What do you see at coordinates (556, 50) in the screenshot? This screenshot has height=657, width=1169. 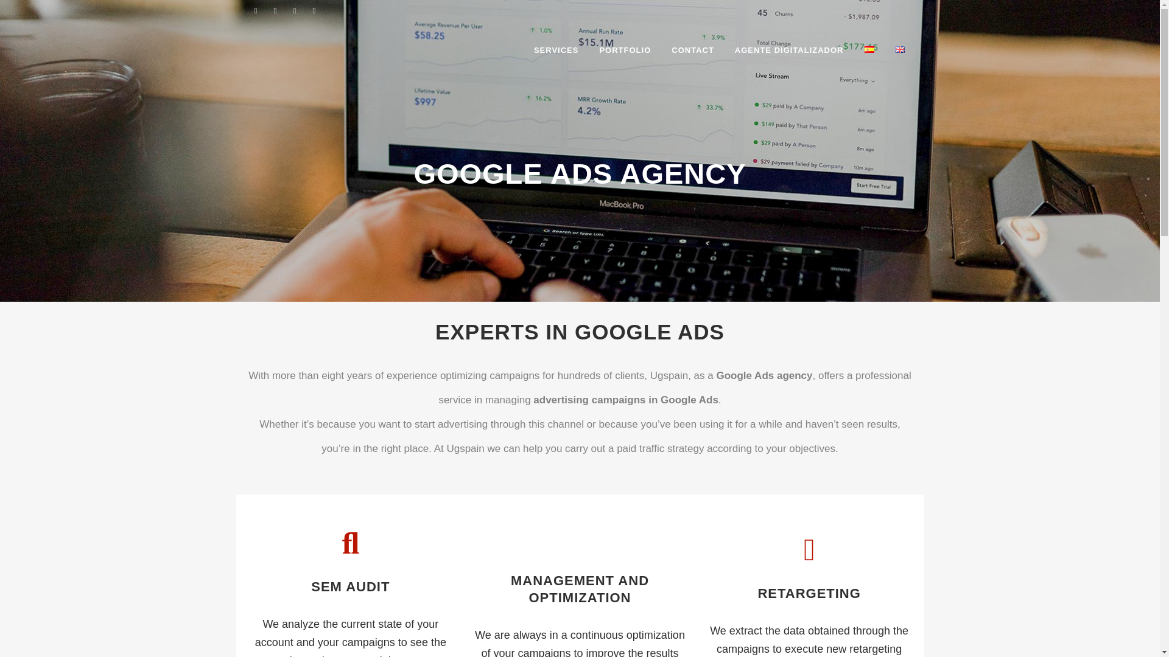 I see `SERVICES` at bounding box center [556, 50].